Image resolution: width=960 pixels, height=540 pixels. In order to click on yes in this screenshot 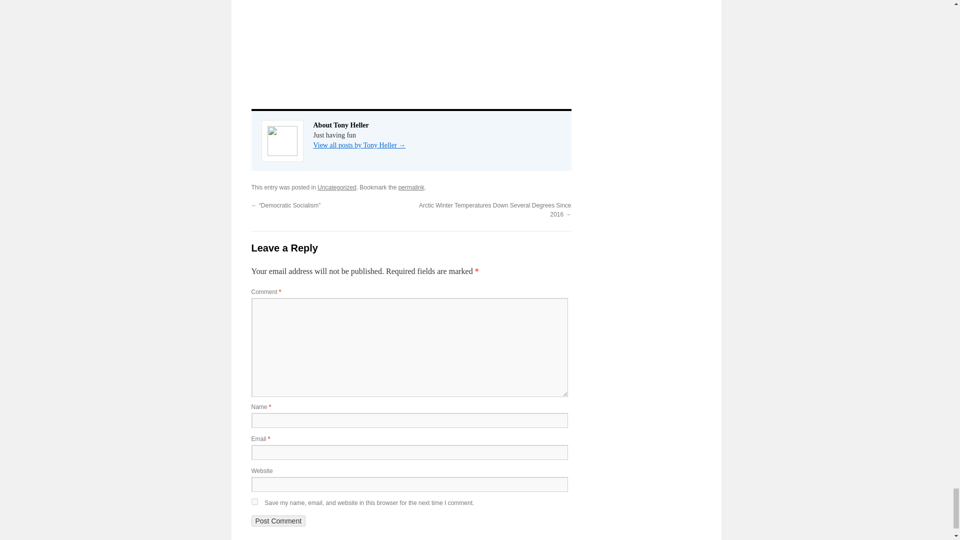, I will do `click(254, 501)`.